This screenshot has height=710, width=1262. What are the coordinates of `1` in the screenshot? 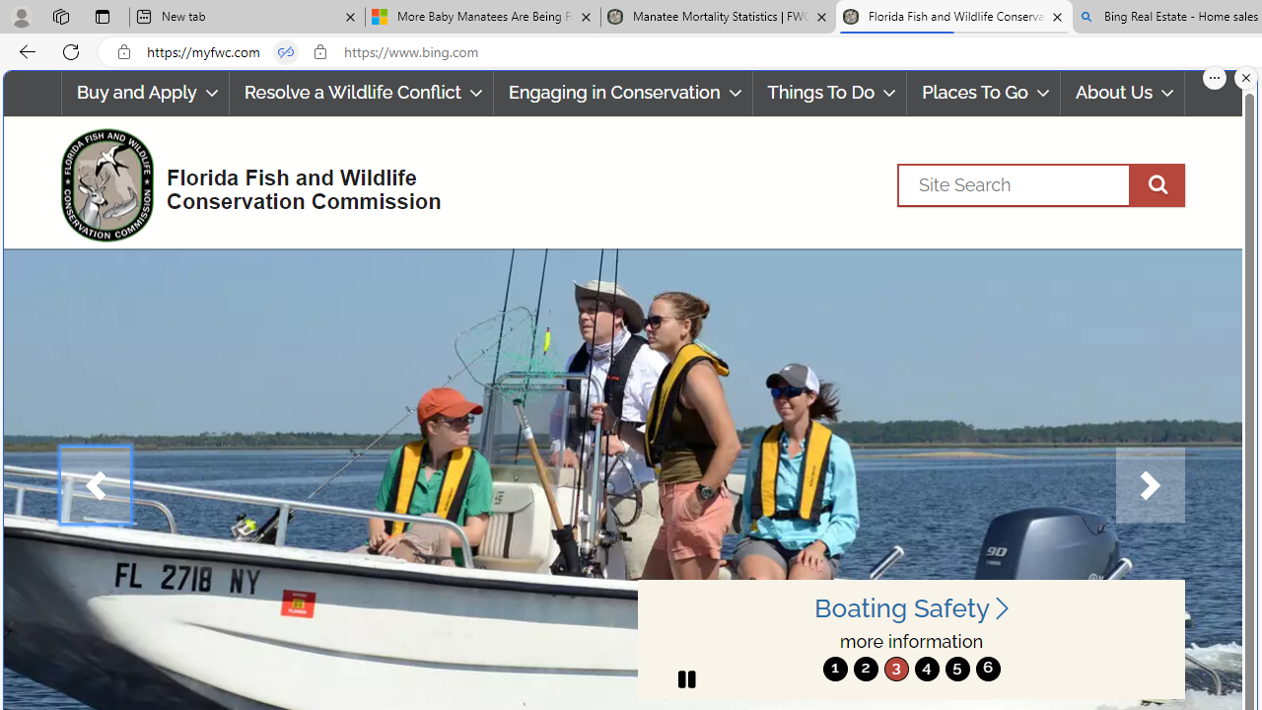 It's located at (835, 669).